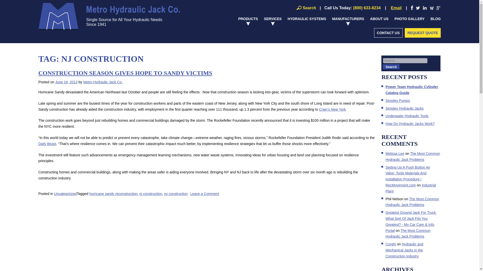 The width and height of the screenshot is (483, 271). Describe the element at coordinates (412, 8) in the screenshot. I see `Facebook` at that location.